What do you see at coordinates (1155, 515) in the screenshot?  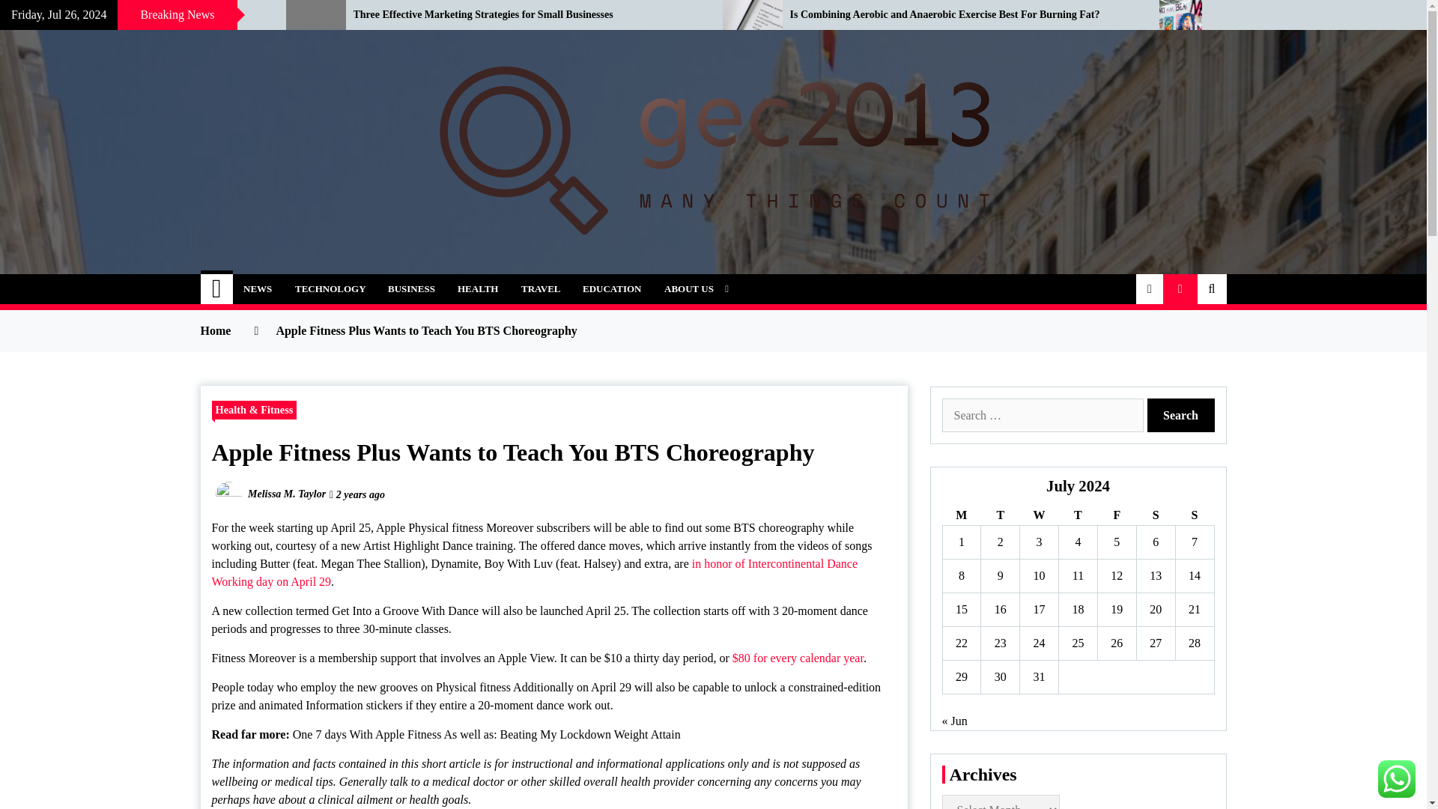 I see `Saturday` at bounding box center [1155, 515].